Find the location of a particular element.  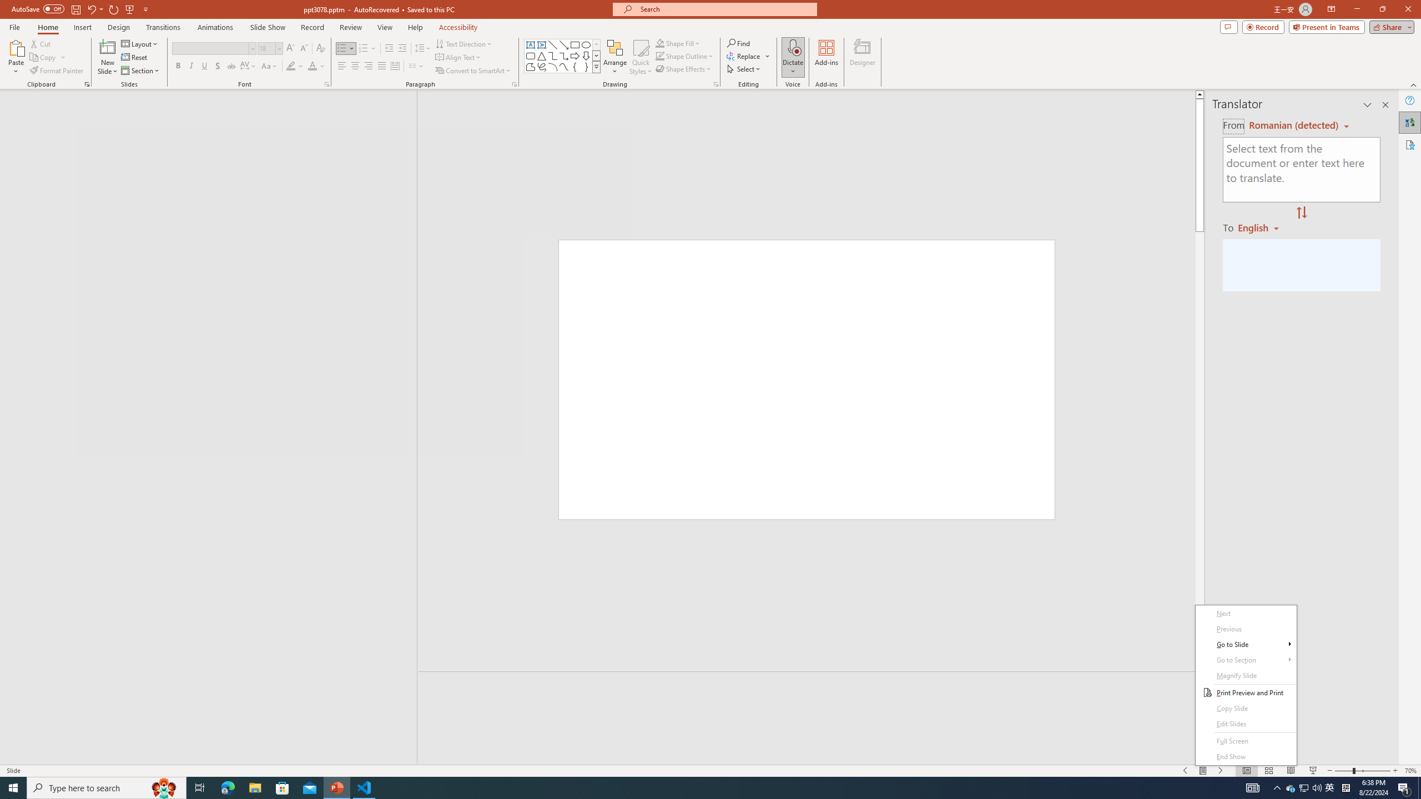

Copy Slide is located at coordinates (1246, 708).